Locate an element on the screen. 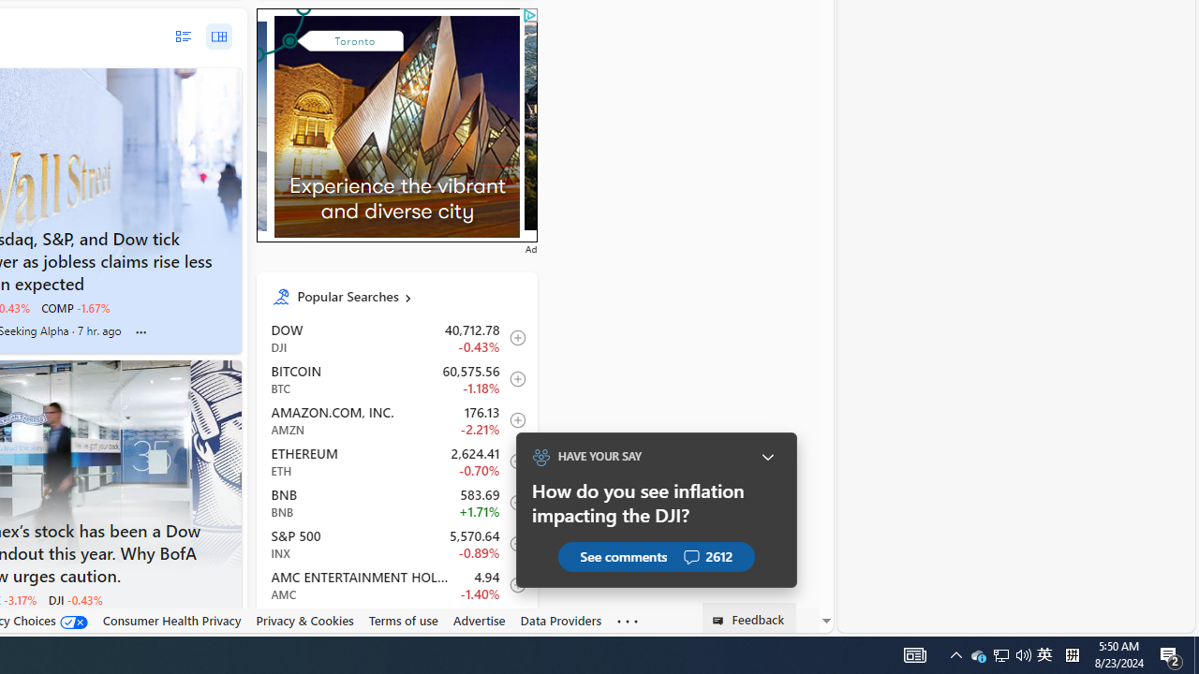  ADA Cardano increase 0.37 +0.00 +1.20% itemundefined is located at coordinates (395, 626).